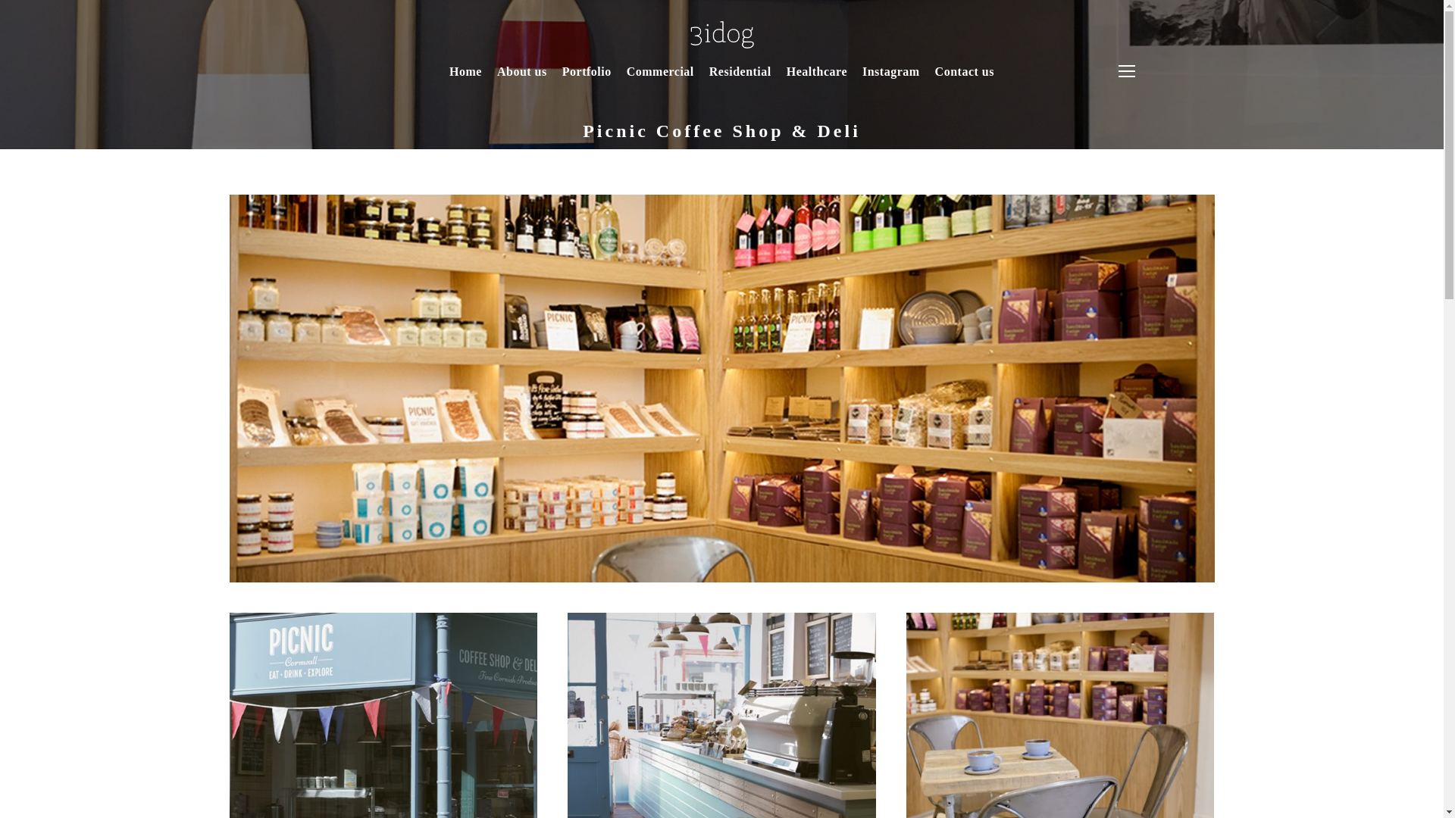 This screenshot has height=818, width=1455. Describe the element at coordinates (964, 79) in the screenshot. I see `Contact us` at that location.